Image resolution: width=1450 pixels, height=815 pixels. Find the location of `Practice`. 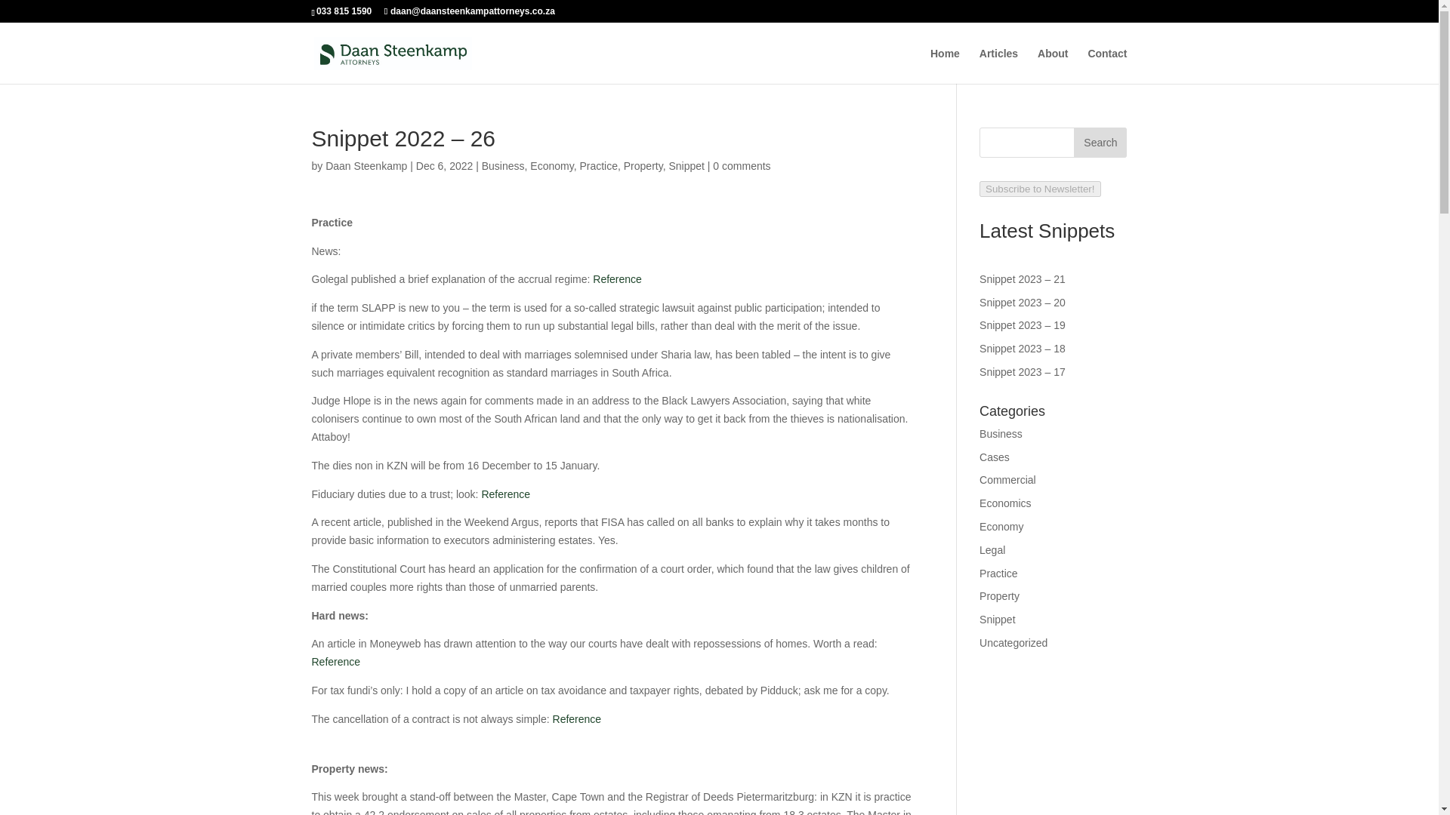

Practice is located at coordinates (598, 165).